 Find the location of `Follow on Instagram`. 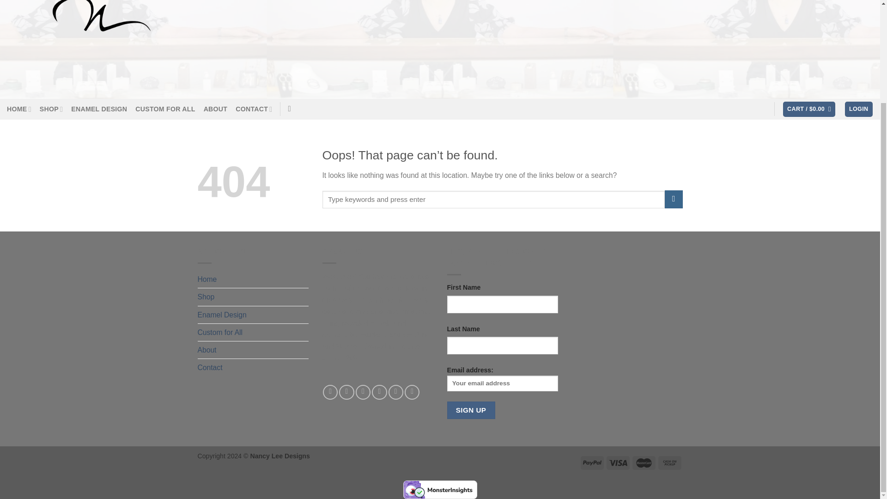

Follow on Instagram is located at coordinates (346, 392).